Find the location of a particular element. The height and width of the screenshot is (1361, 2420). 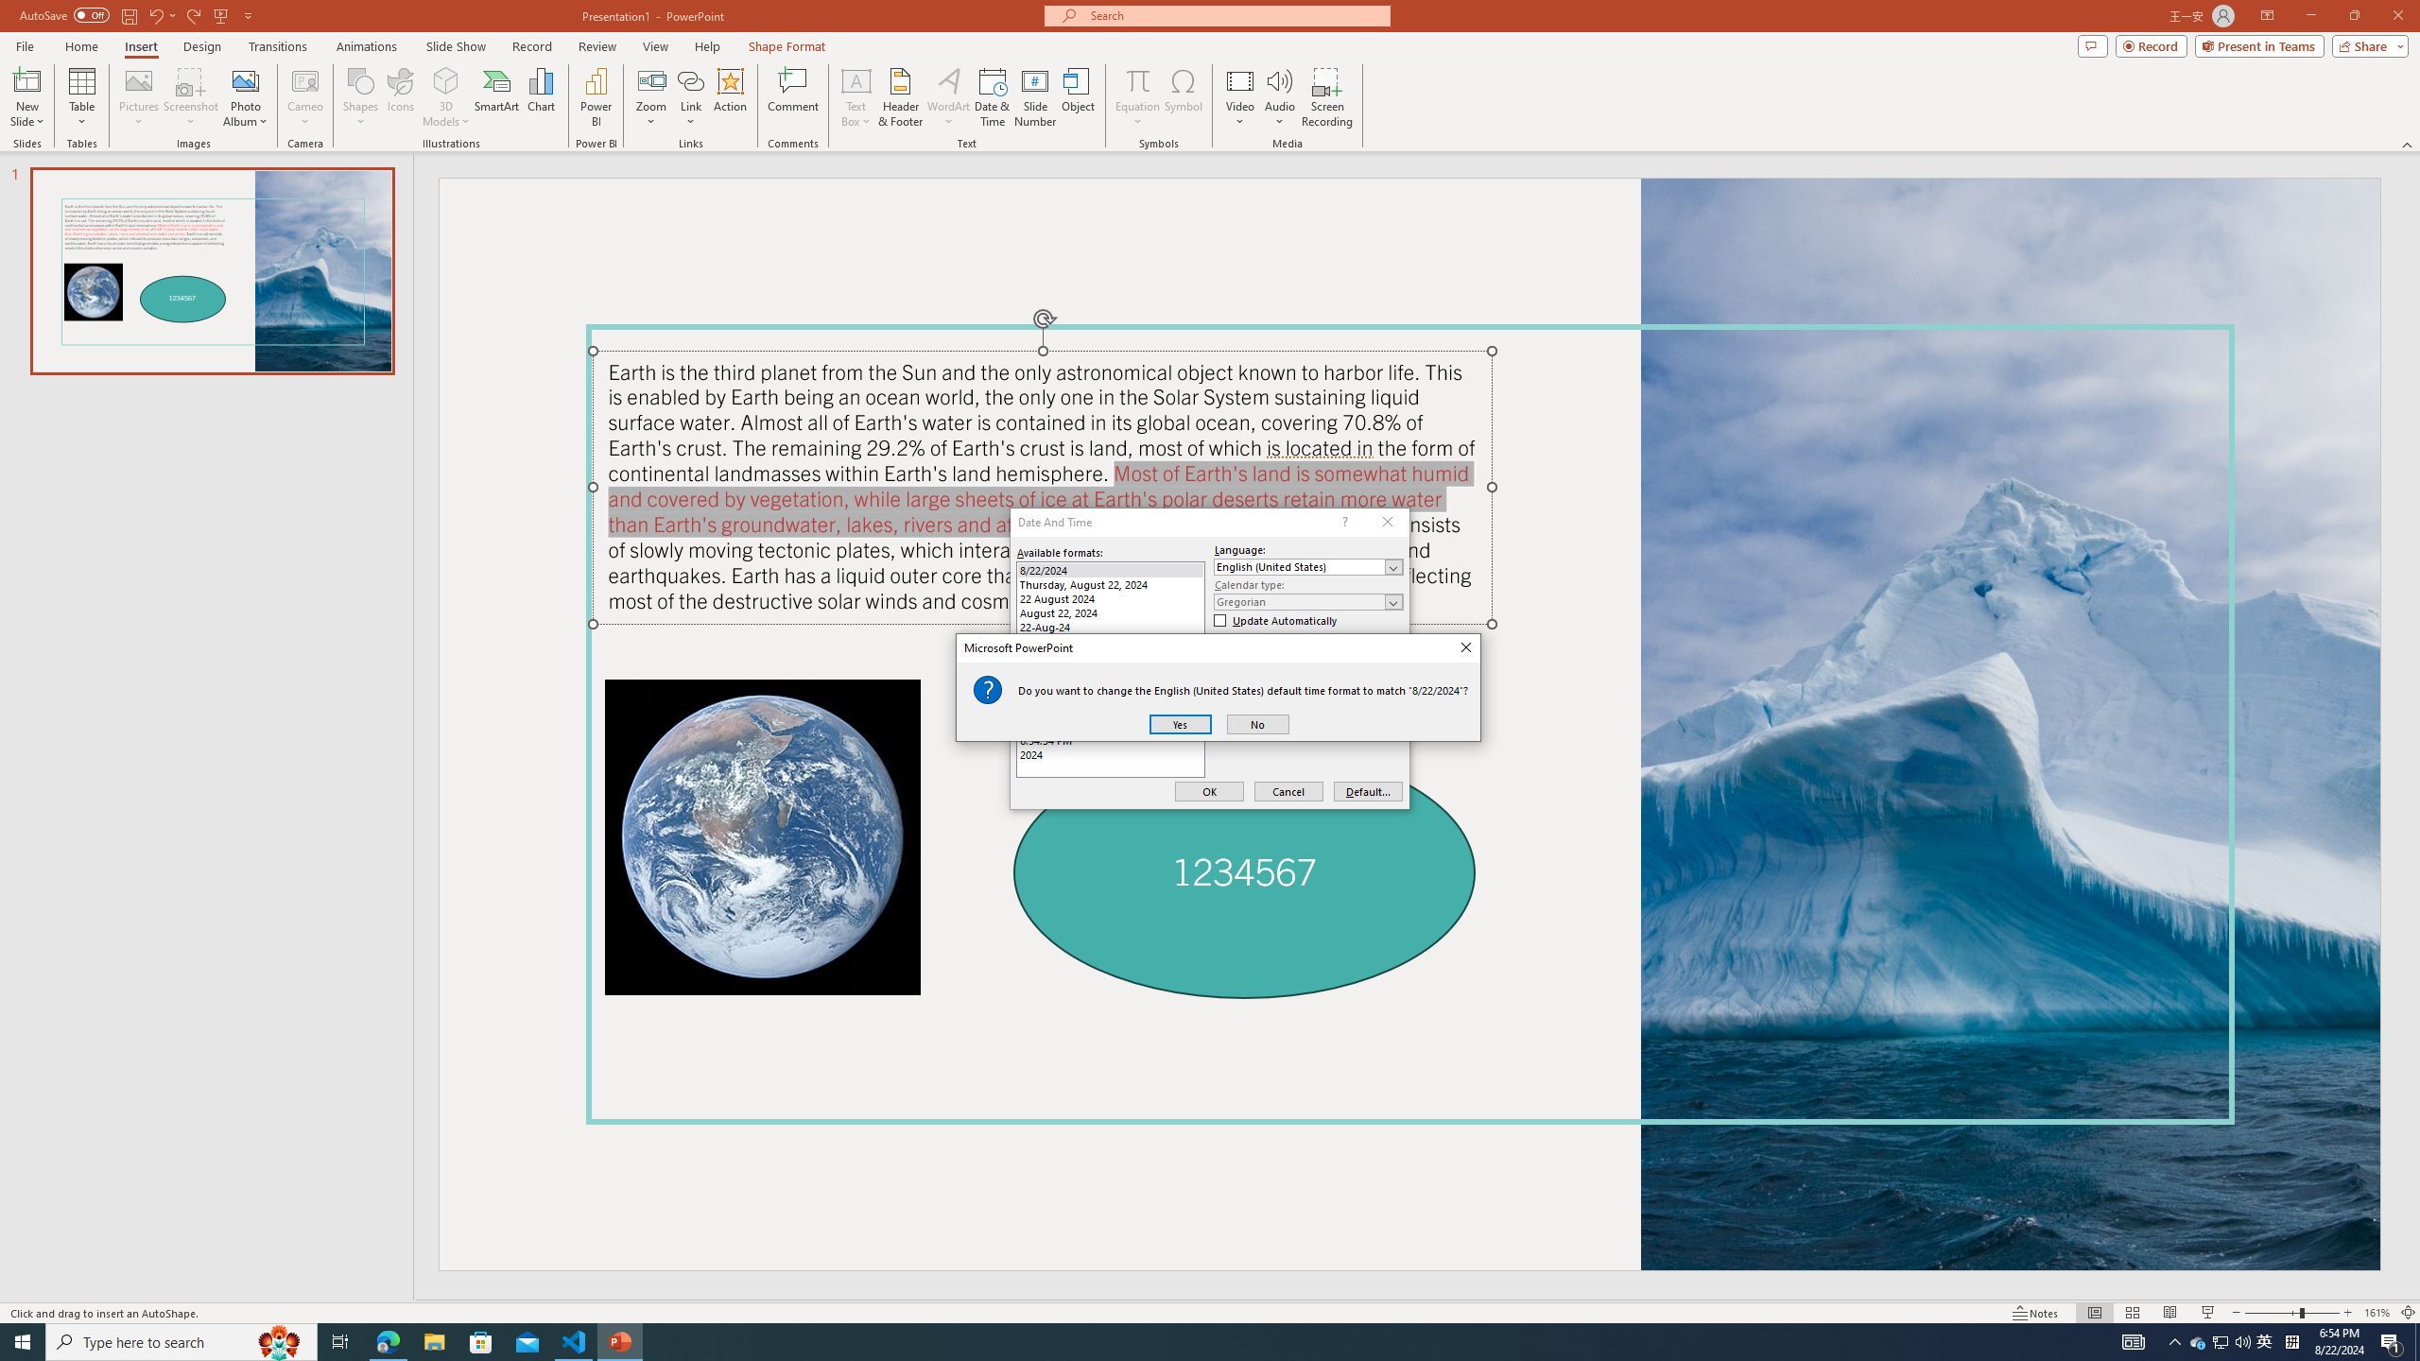

Animations is located at coordinates (367, 46).